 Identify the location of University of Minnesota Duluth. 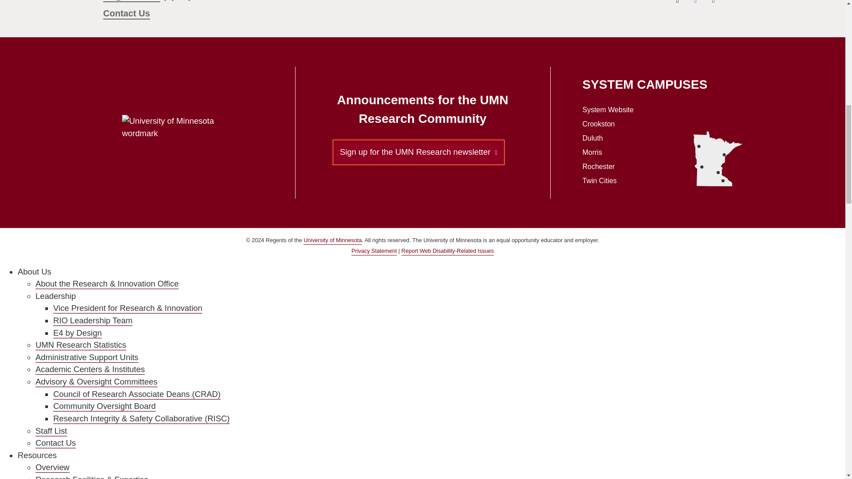
(724, 155).